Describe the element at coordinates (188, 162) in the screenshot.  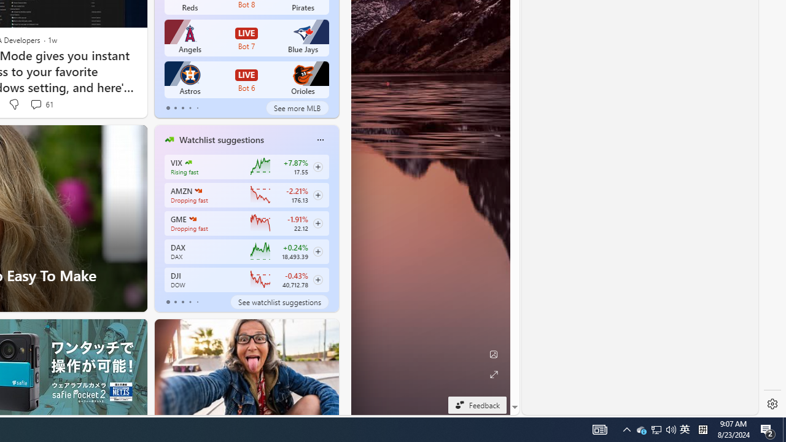
I see `CBOE Market Volatility Index` at that location.